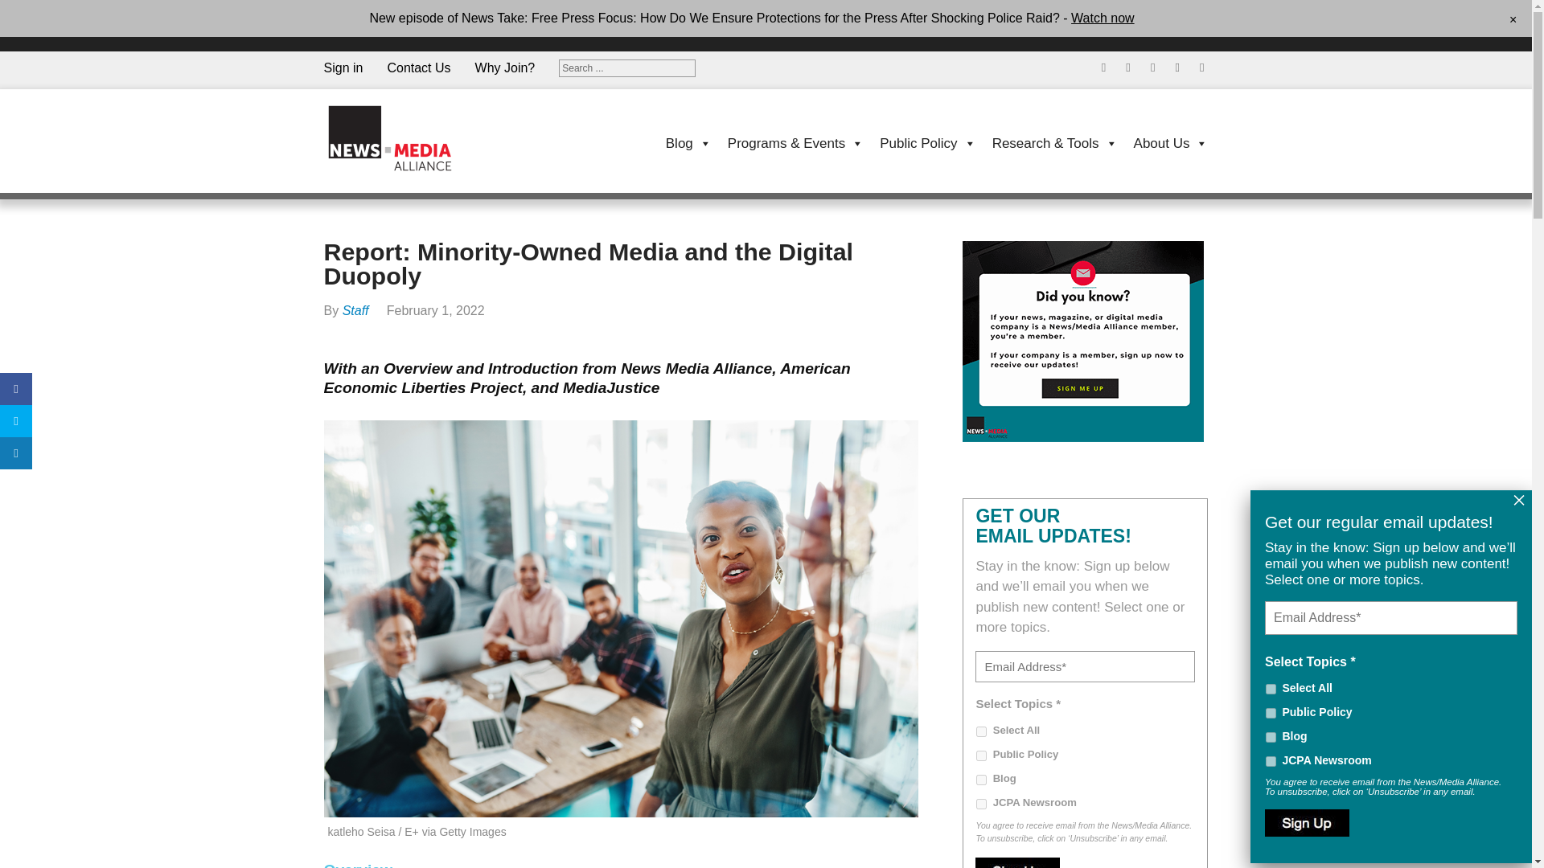 The width and height of the screenshot is (1544, 868). What do you see at coordinates (981, 731) in the screenshot?
I see `on` at bounding box center [981, 731].